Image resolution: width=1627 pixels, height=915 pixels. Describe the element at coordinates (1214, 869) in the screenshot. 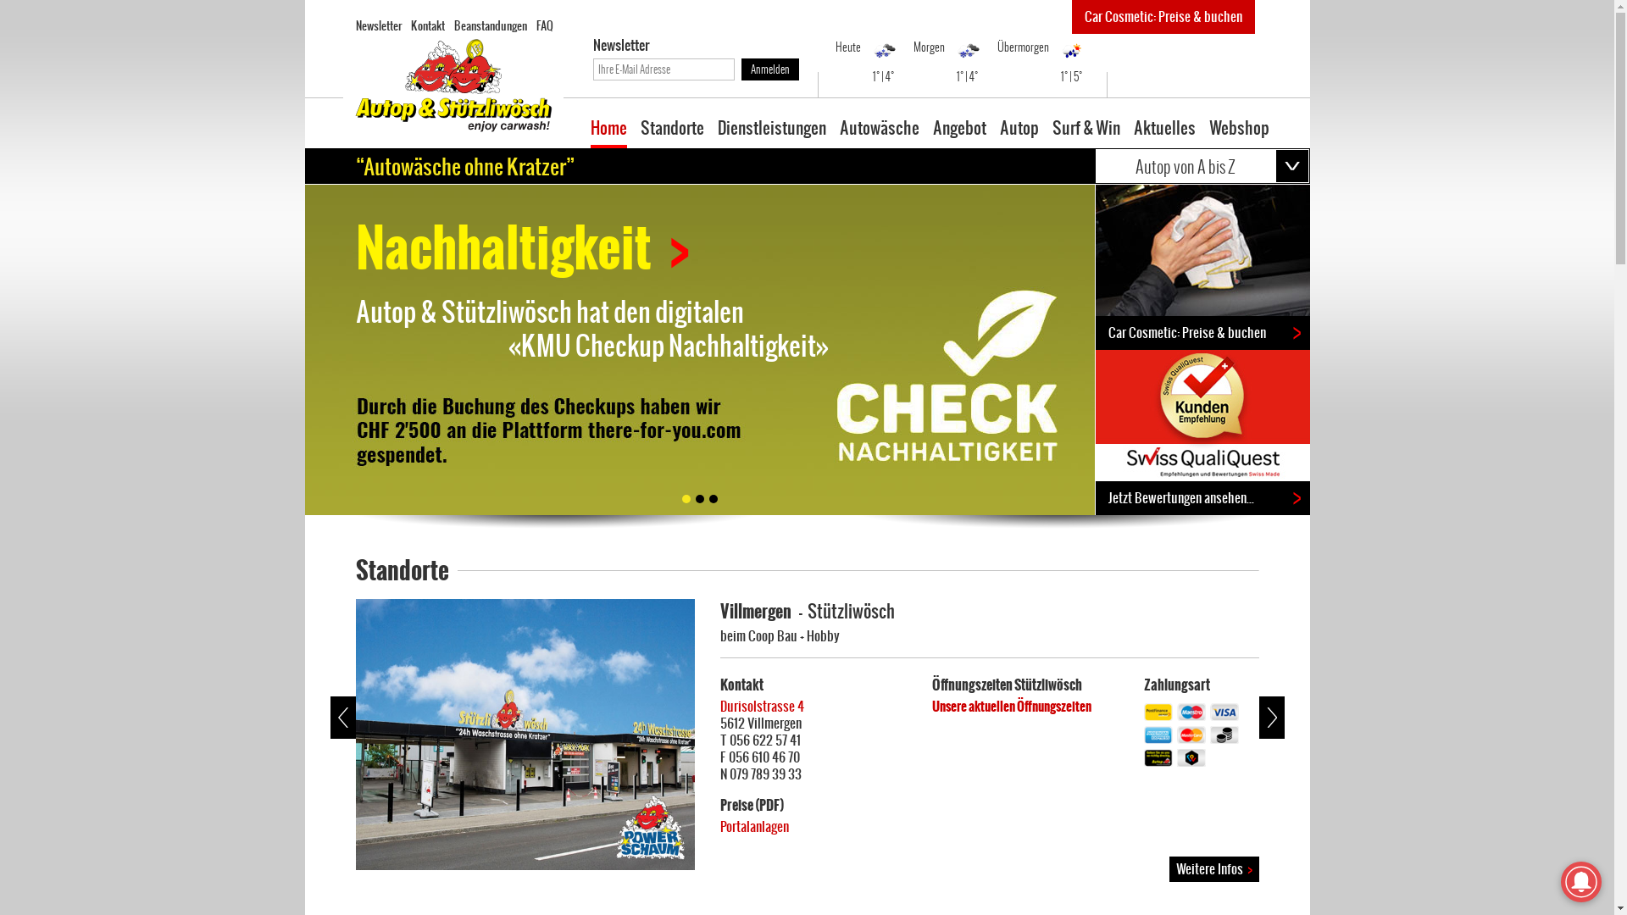

I see `Weitere Infos>` at that location.